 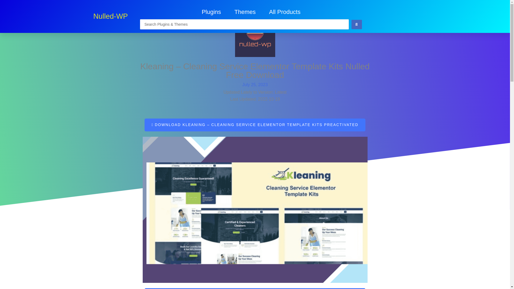 I want to click on All Products, so click(x=284, y=12).